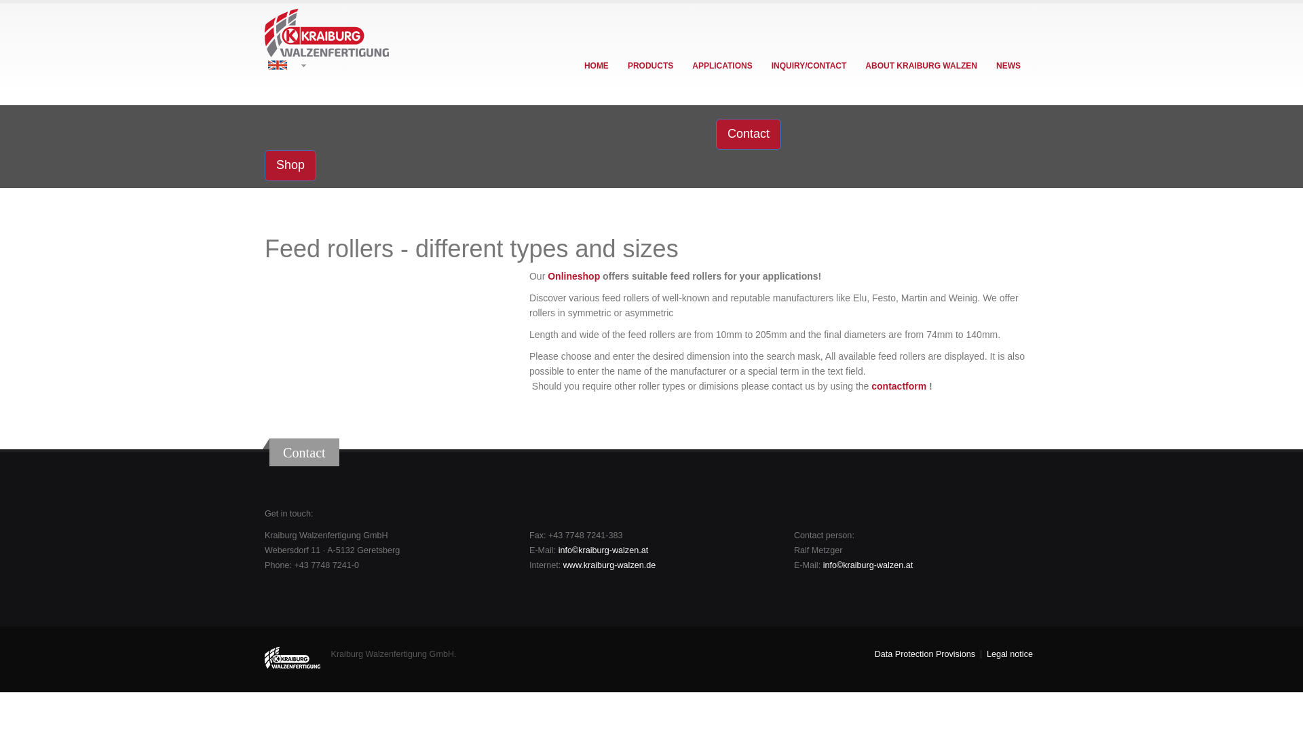  Describe the element at coordinates (651, 65) in the screenshot. I see `Select your language` at that location.